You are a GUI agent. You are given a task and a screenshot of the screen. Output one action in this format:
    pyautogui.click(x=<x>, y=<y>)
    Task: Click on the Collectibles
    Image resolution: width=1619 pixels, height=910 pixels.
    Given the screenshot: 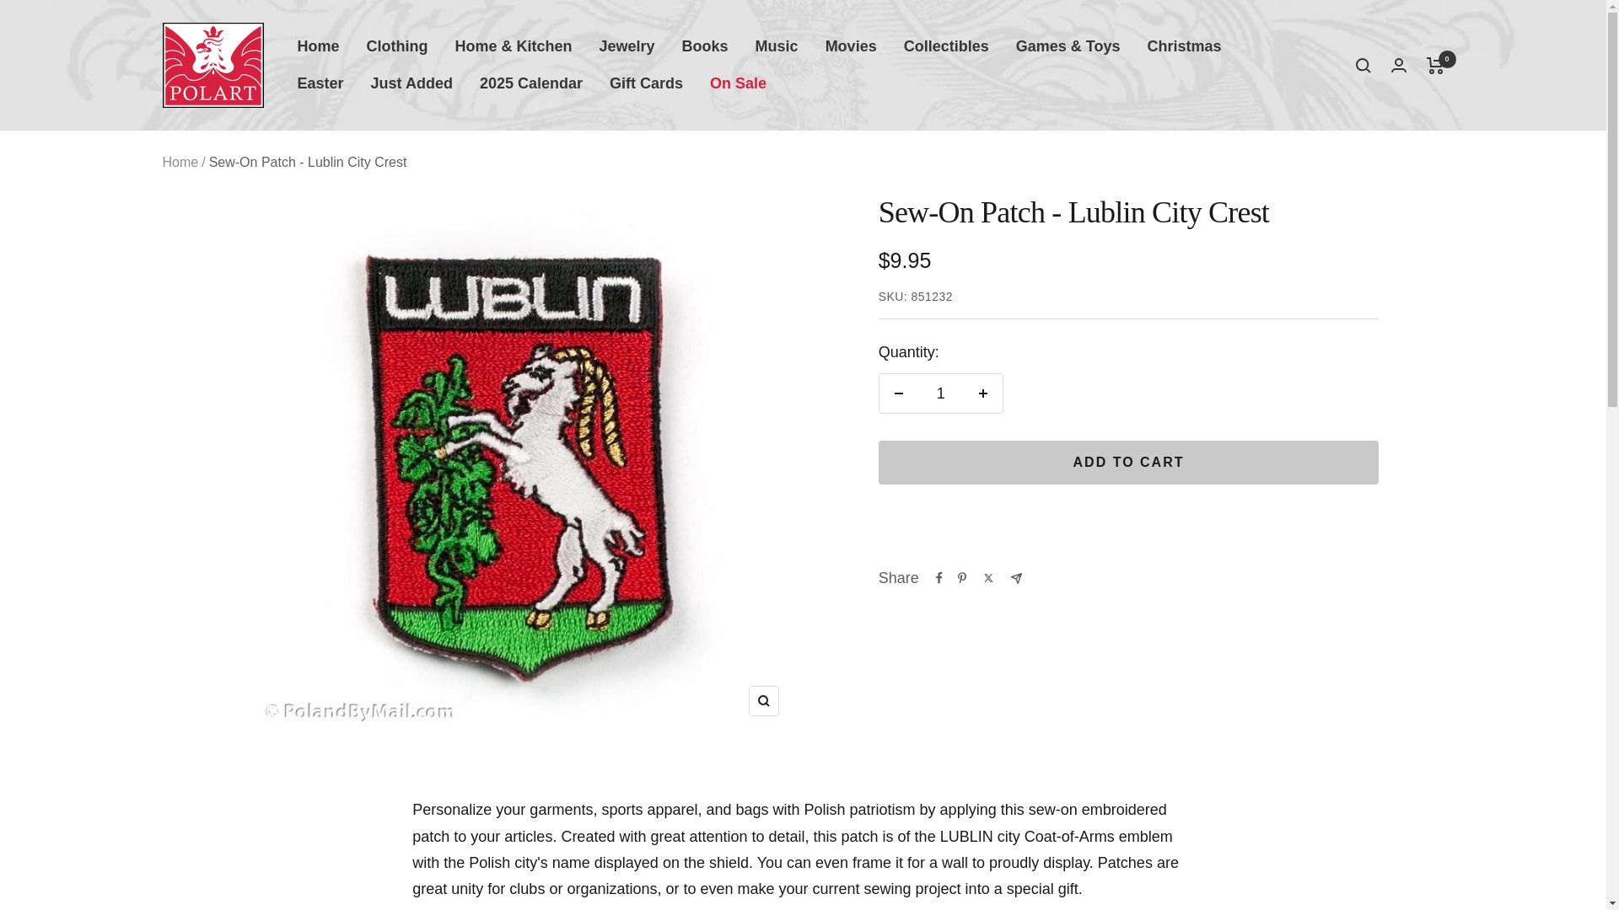 What is the action you would take?
    pyautogui.click(x=946, y=46)
    